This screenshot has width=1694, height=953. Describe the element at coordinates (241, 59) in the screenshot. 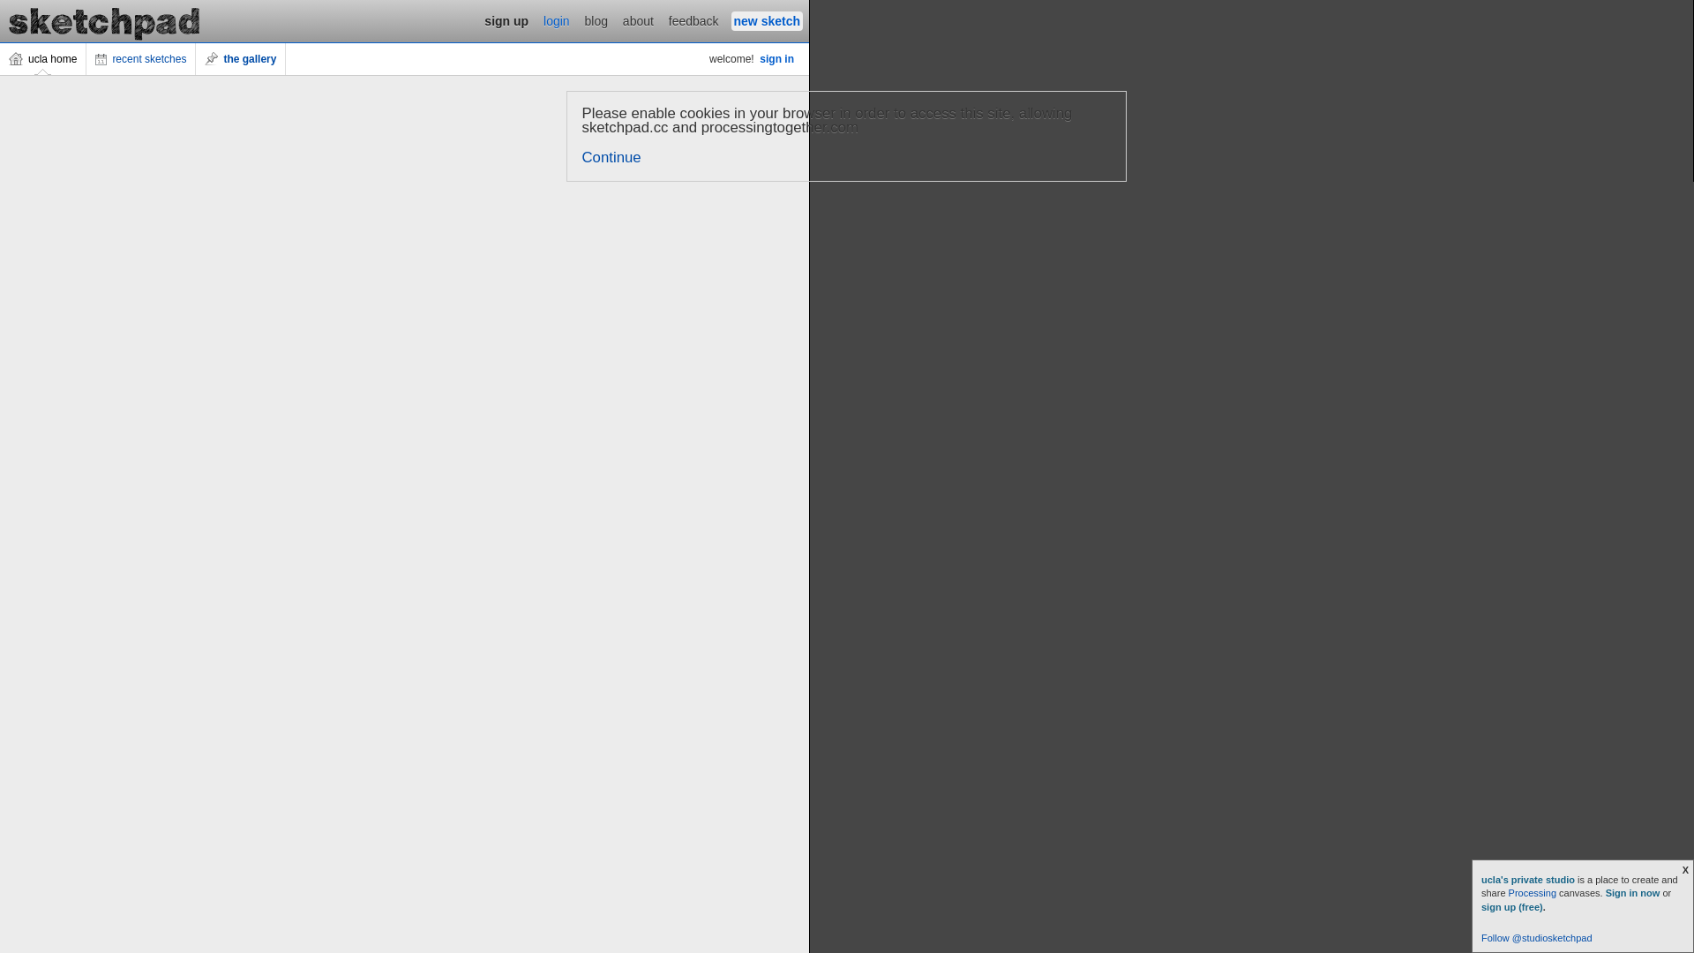

I see `the gallery` at that location.